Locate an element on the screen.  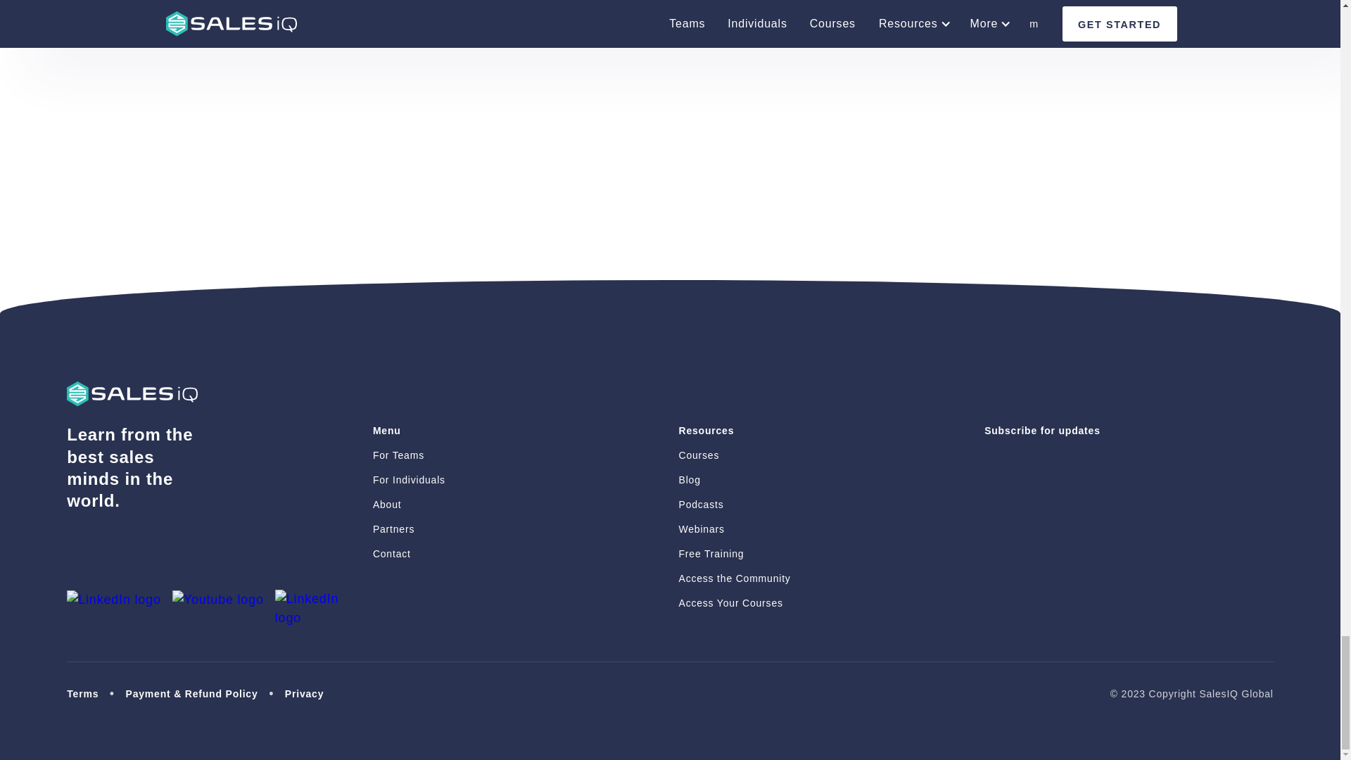
For Individuals is located at coordinates (409, 480).